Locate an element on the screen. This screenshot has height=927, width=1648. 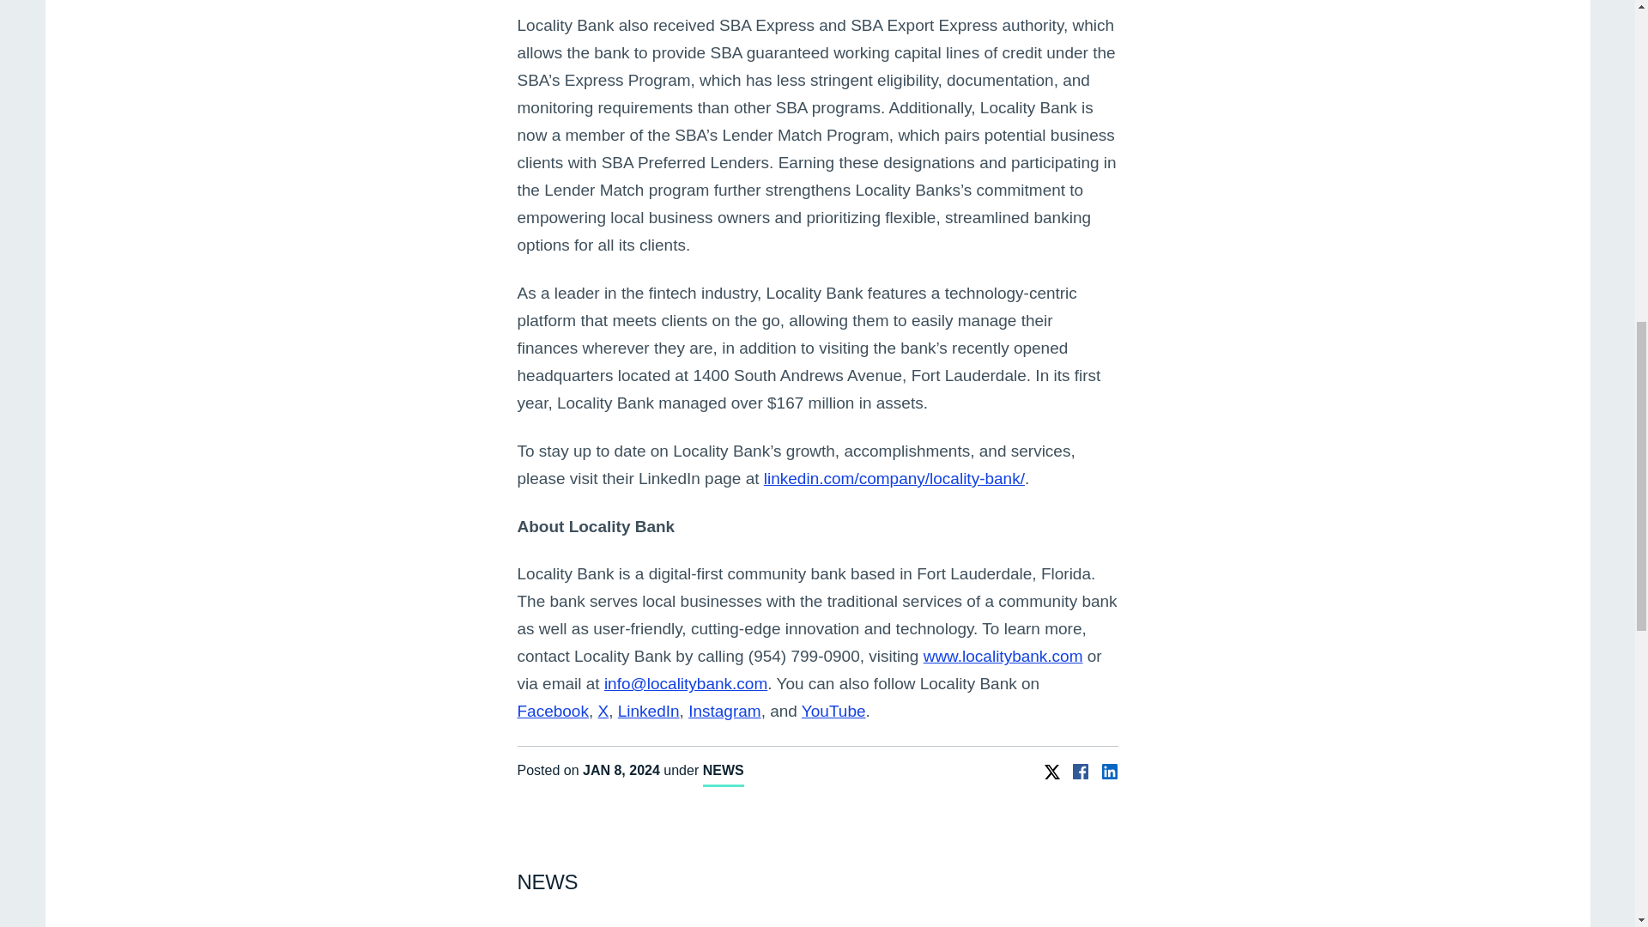
NEWS is located at coordinates (724, 772).